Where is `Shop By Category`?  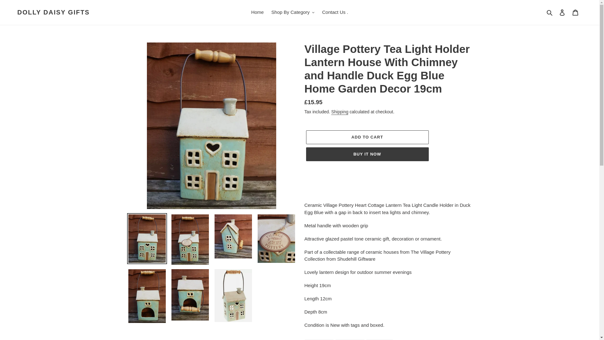 Shop By Category is located at coordinates (293, 12).